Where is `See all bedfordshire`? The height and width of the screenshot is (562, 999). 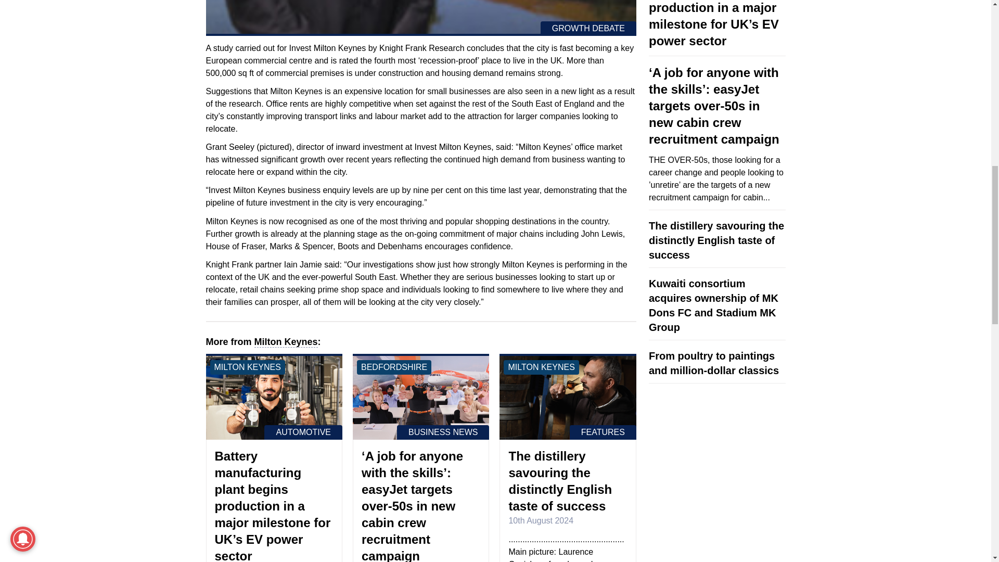
See all bedfordshire is located at coordinates (394, 367).